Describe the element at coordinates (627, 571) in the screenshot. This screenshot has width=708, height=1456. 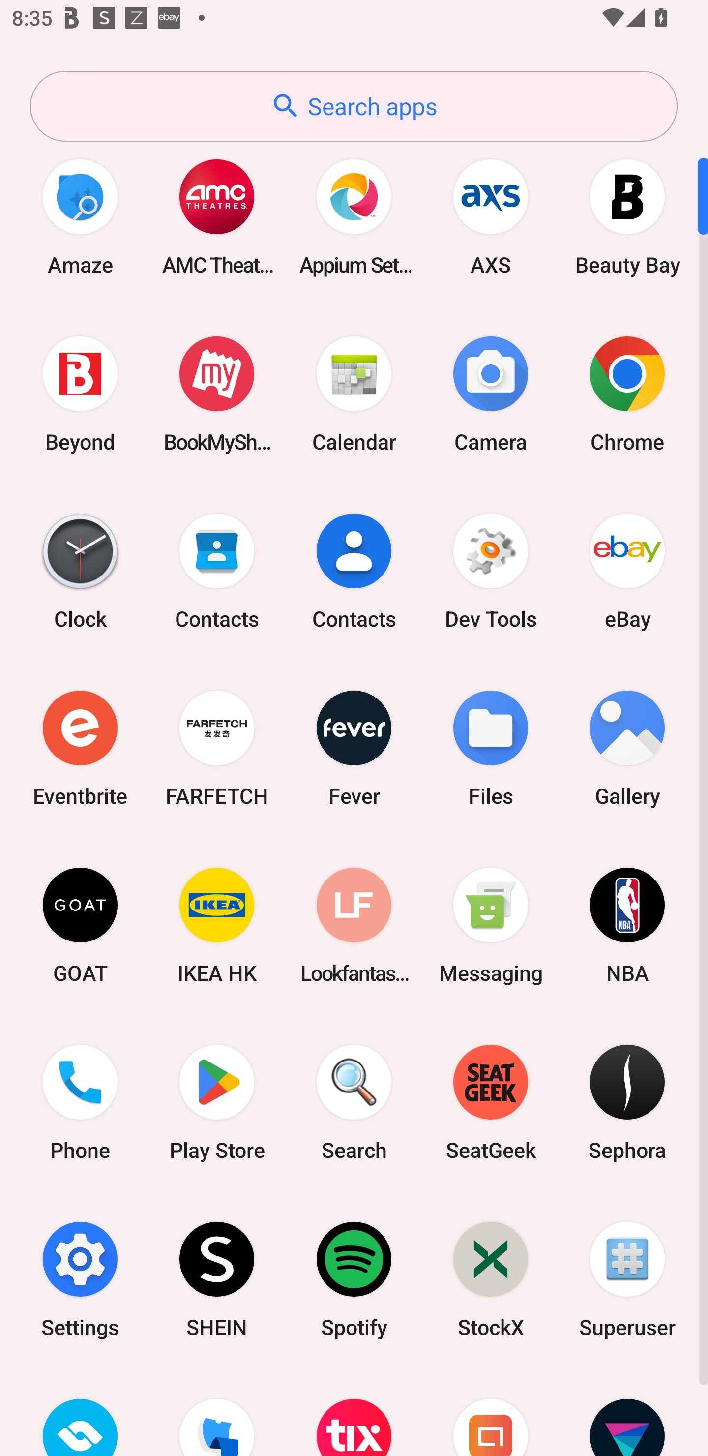
I see `eBay` at that location.